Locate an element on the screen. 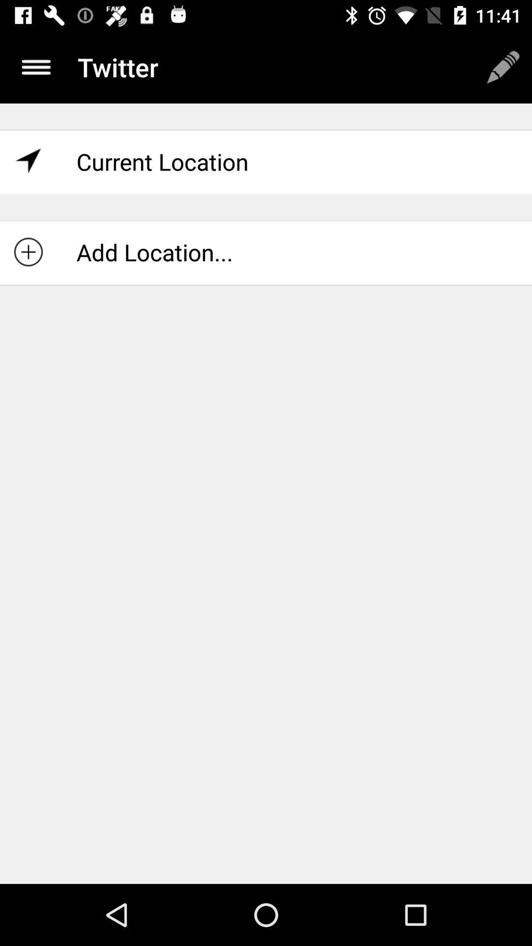  choose item below current location icon is located at coordinates (266, 252).